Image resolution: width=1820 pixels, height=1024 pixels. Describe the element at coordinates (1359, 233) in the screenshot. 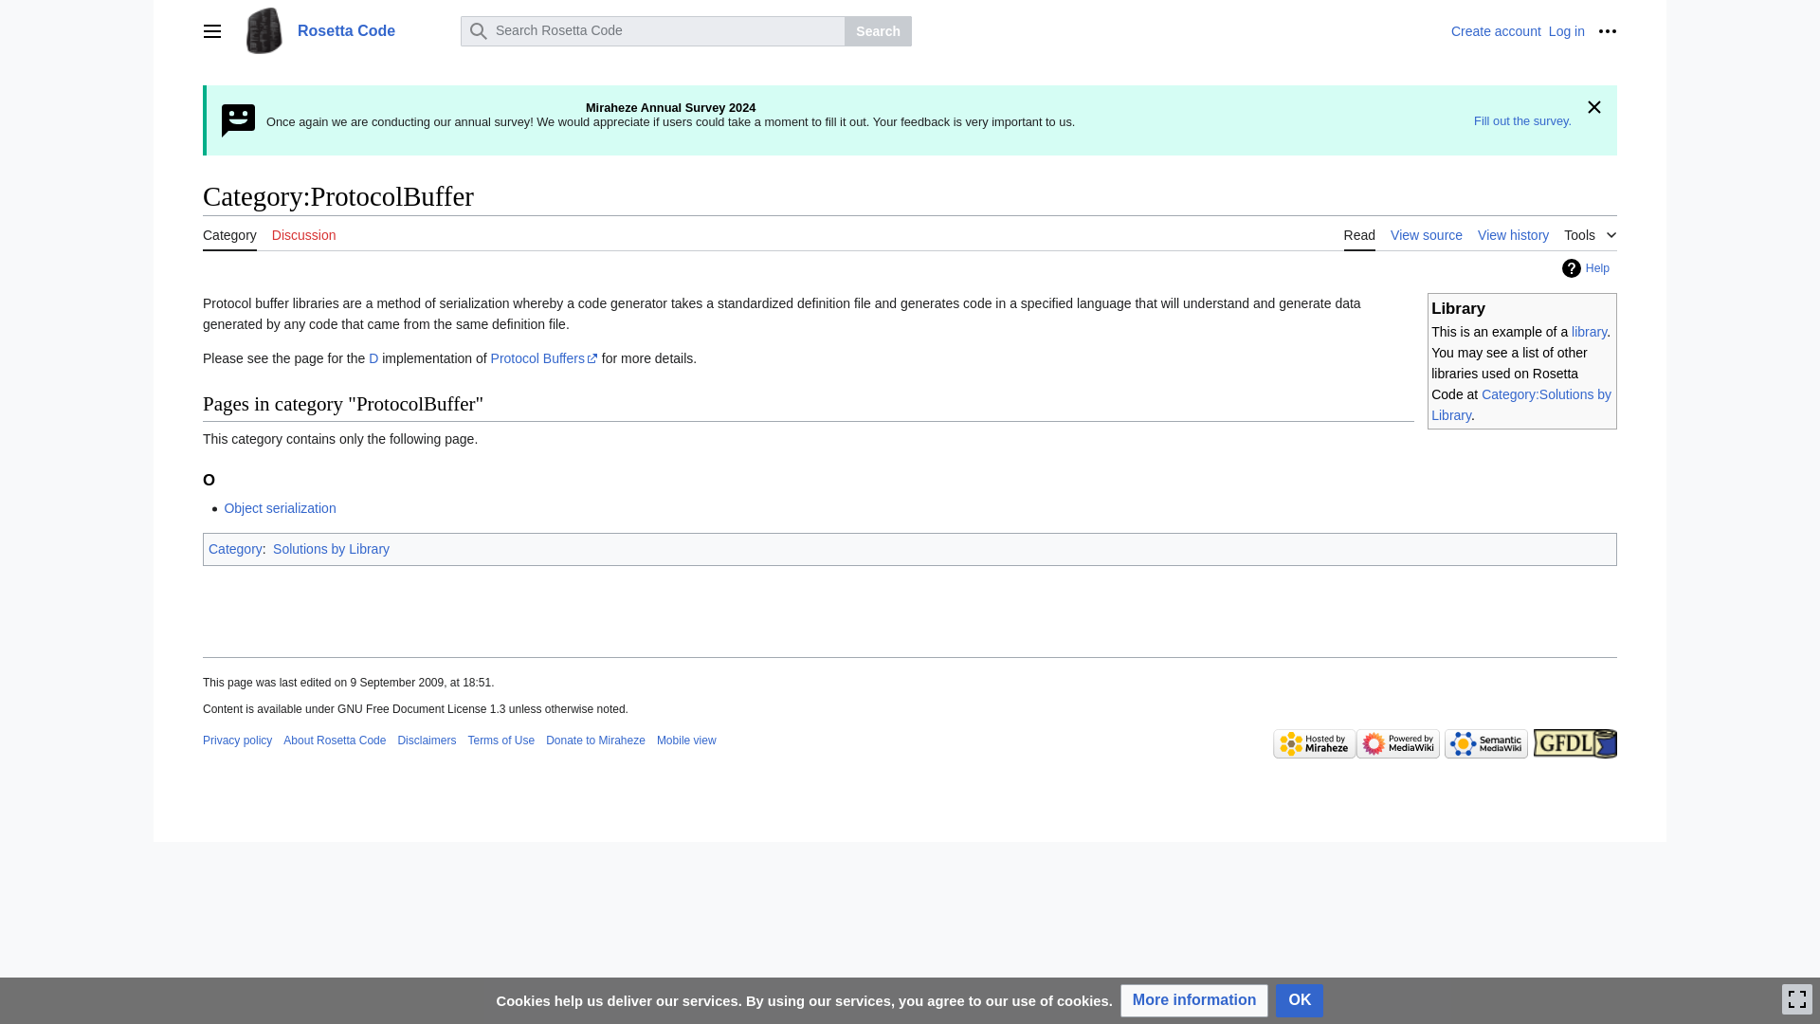

I see `Read` at that location.